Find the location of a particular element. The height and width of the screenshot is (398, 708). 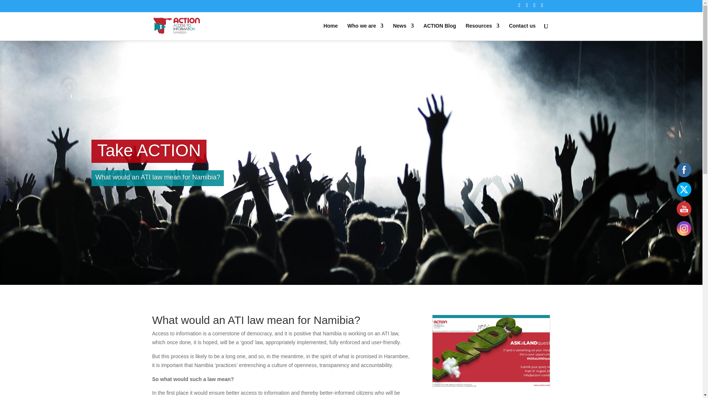

Contact us is located at coordinates (522, 32).